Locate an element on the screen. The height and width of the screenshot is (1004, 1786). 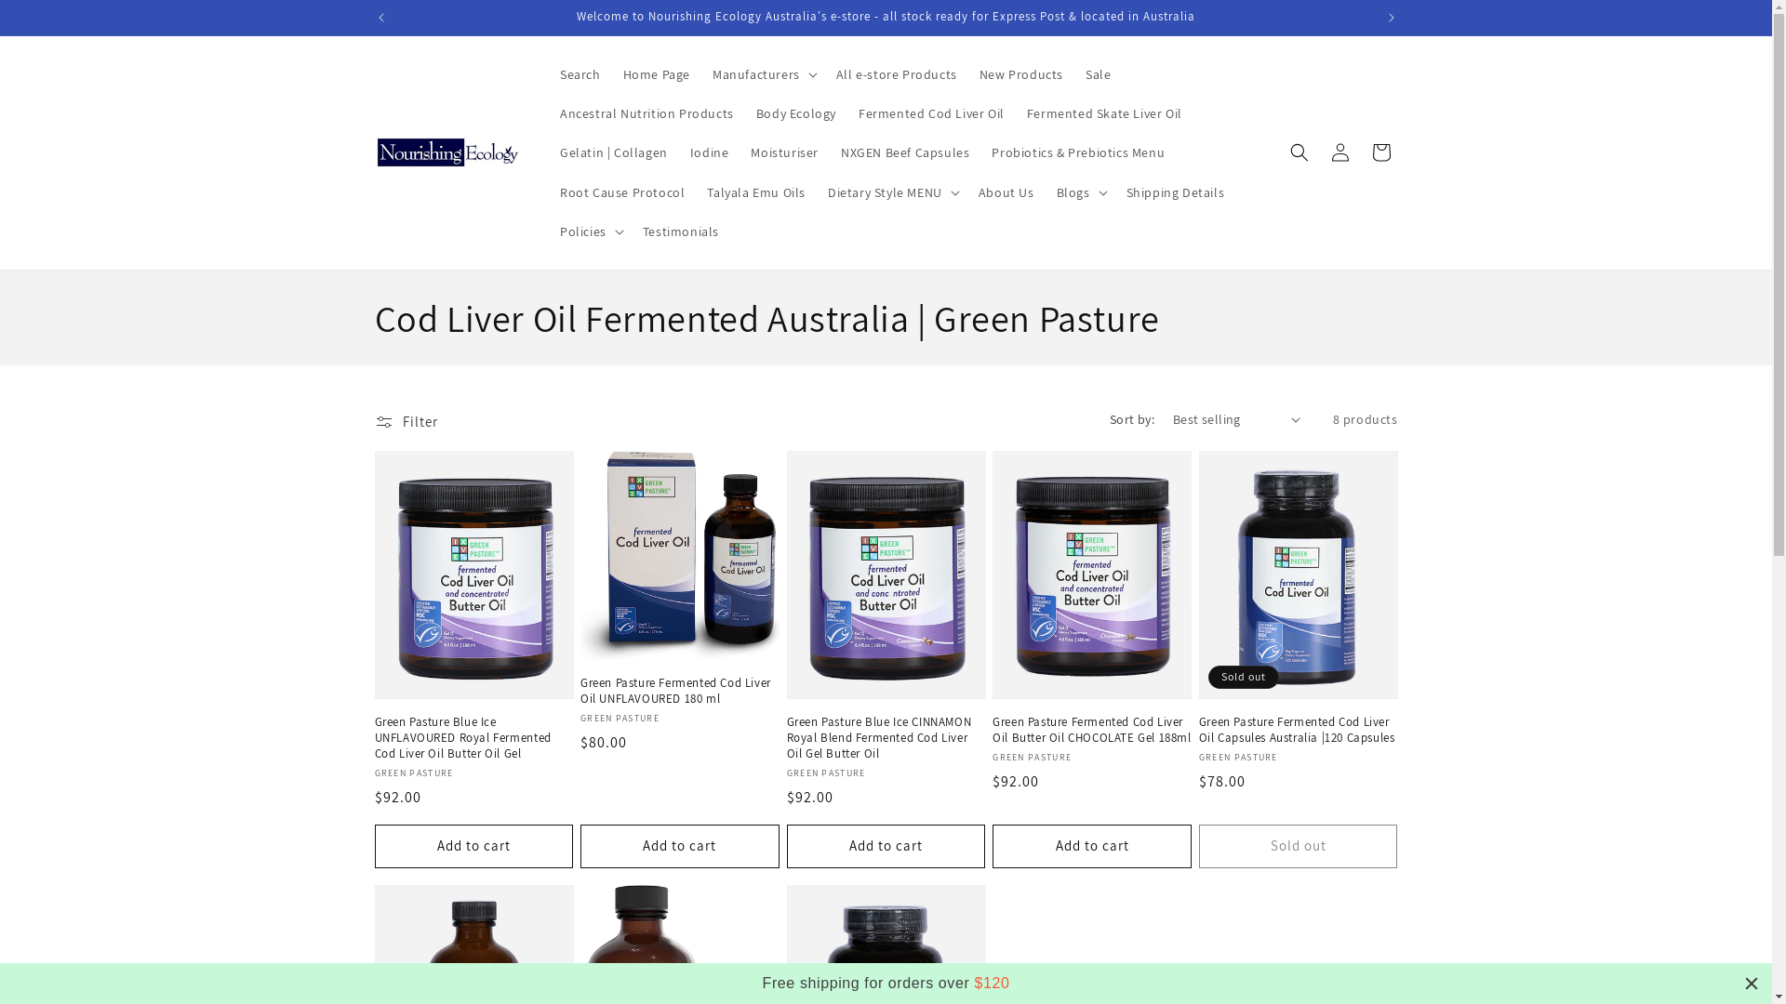
About Us is located at coordinates (1006, 192).